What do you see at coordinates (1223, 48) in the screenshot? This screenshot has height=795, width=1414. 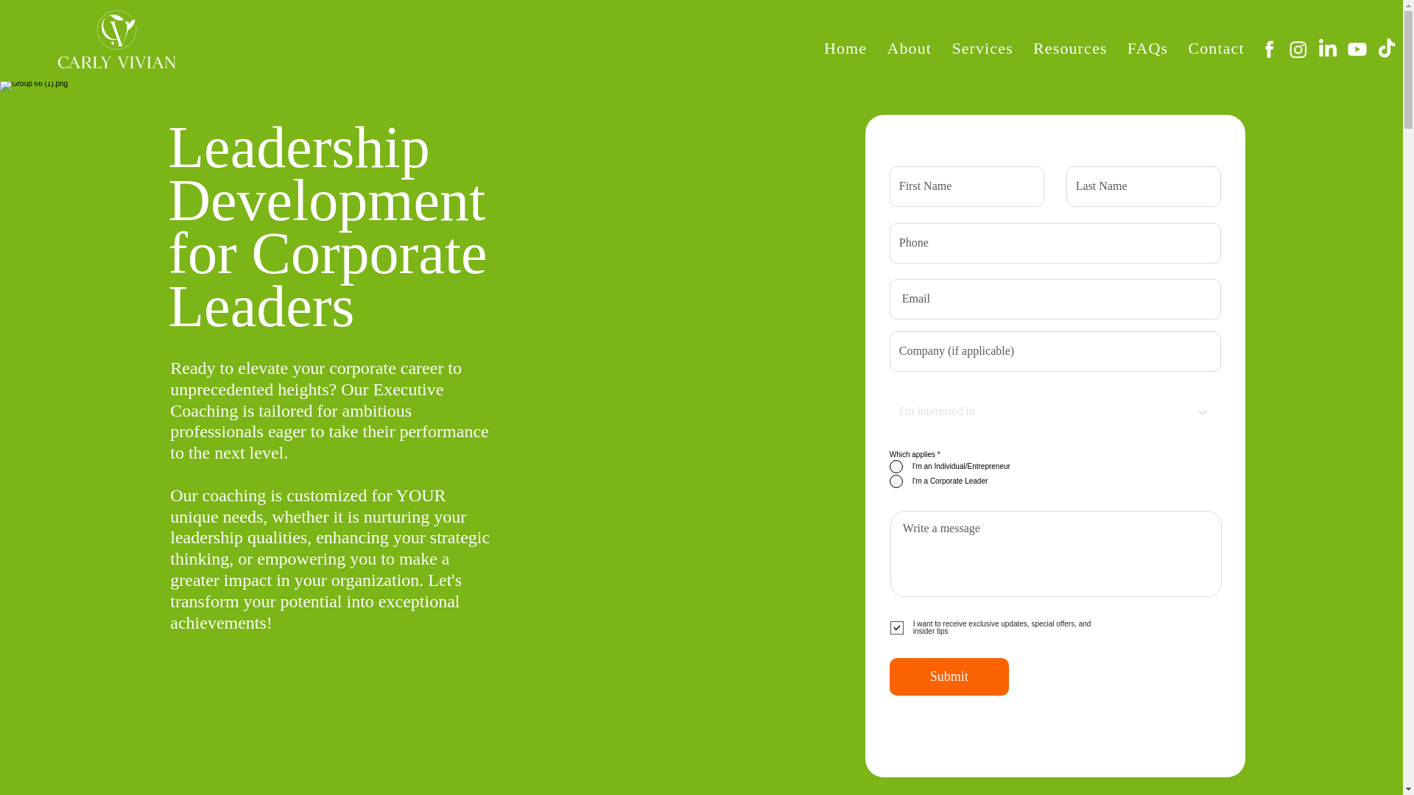 I see `Contact` at bounding box center [1223, 48].